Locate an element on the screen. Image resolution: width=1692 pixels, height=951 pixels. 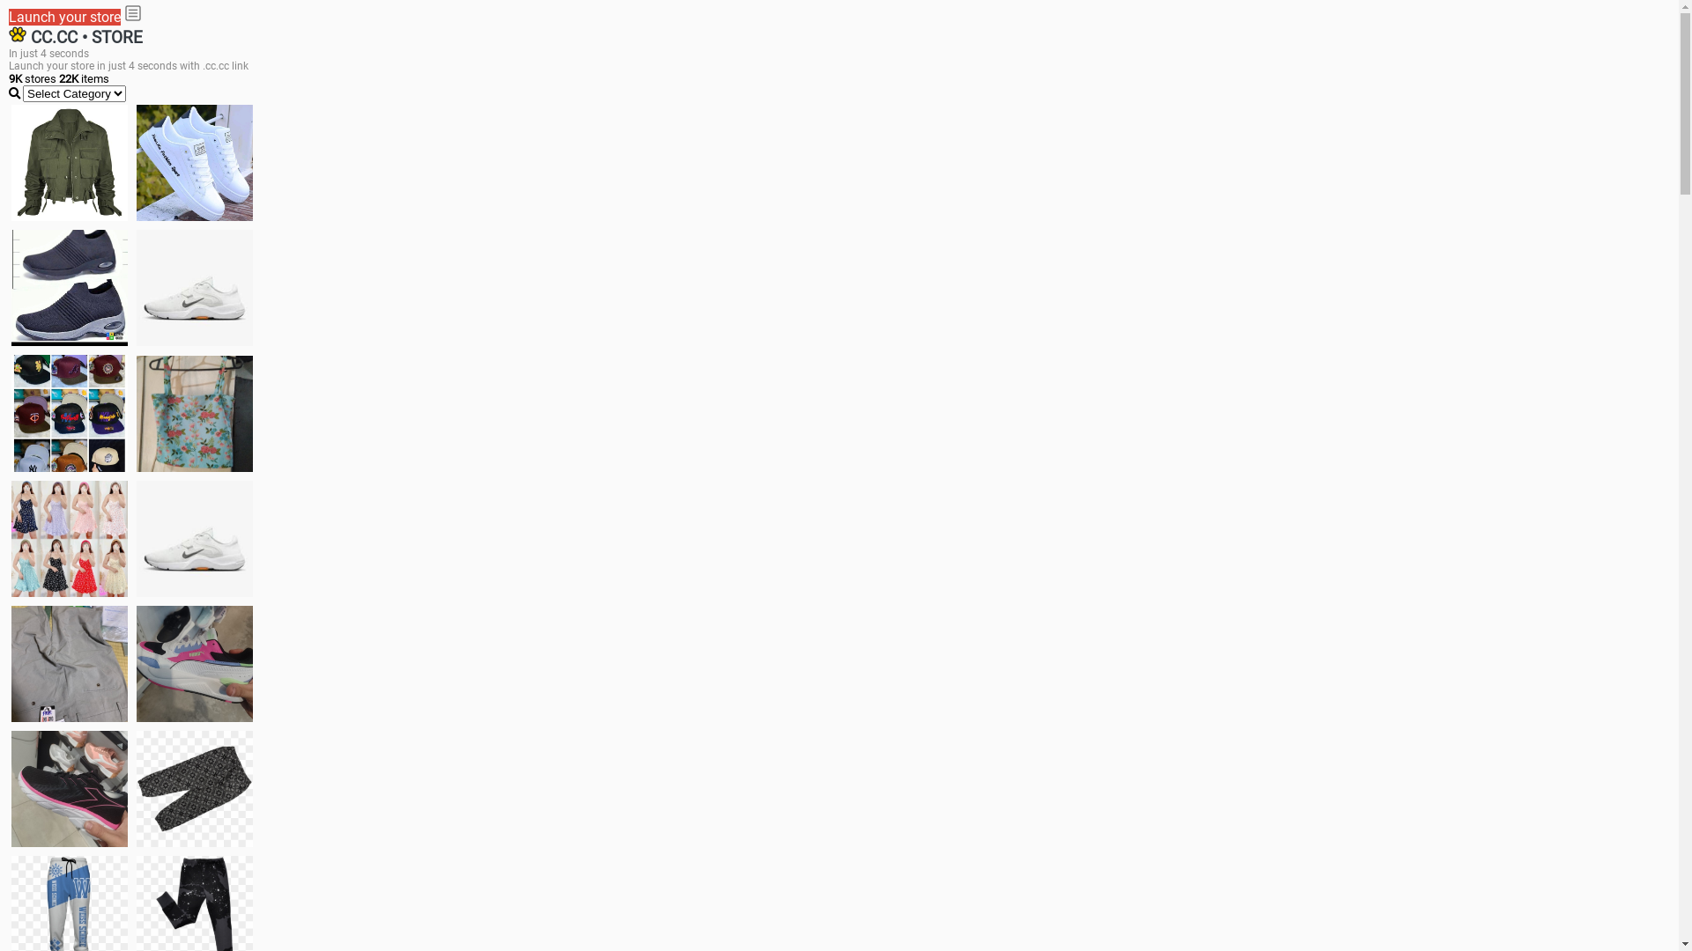
Launch your store is located at coordinates (65, 18).